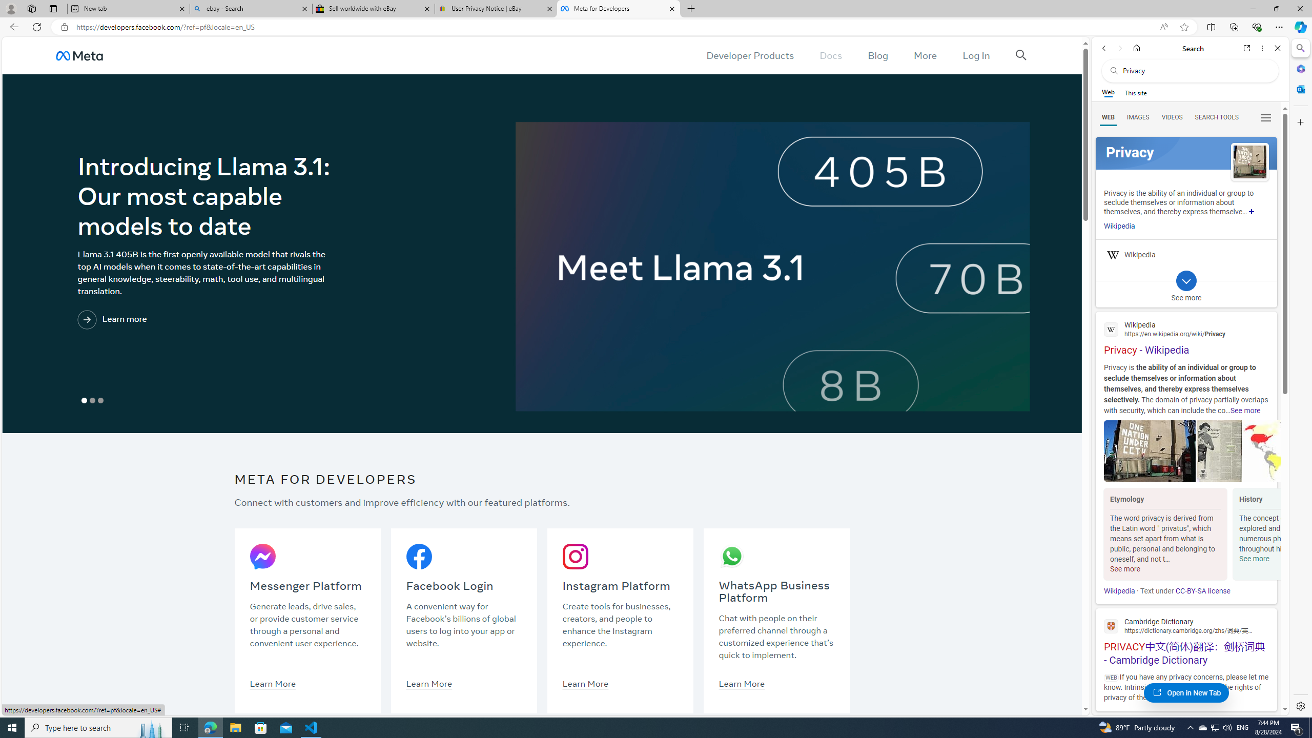  Describe the element at coordinates (742, 683) in the screenshot. I see `Learn More` at that location.